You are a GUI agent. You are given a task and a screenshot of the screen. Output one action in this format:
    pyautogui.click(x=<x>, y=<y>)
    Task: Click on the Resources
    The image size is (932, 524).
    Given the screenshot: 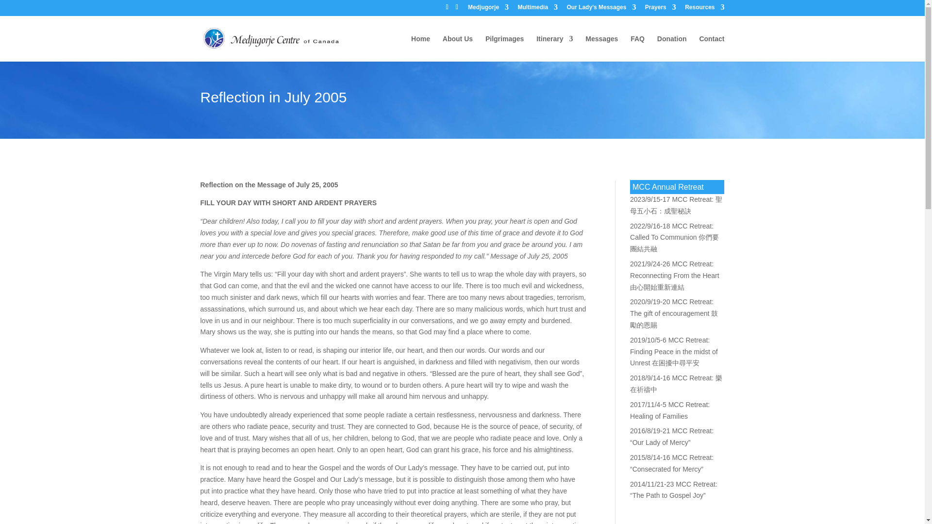 What is the action you would take?
    pyautogui.click(x=704, y=9)
    